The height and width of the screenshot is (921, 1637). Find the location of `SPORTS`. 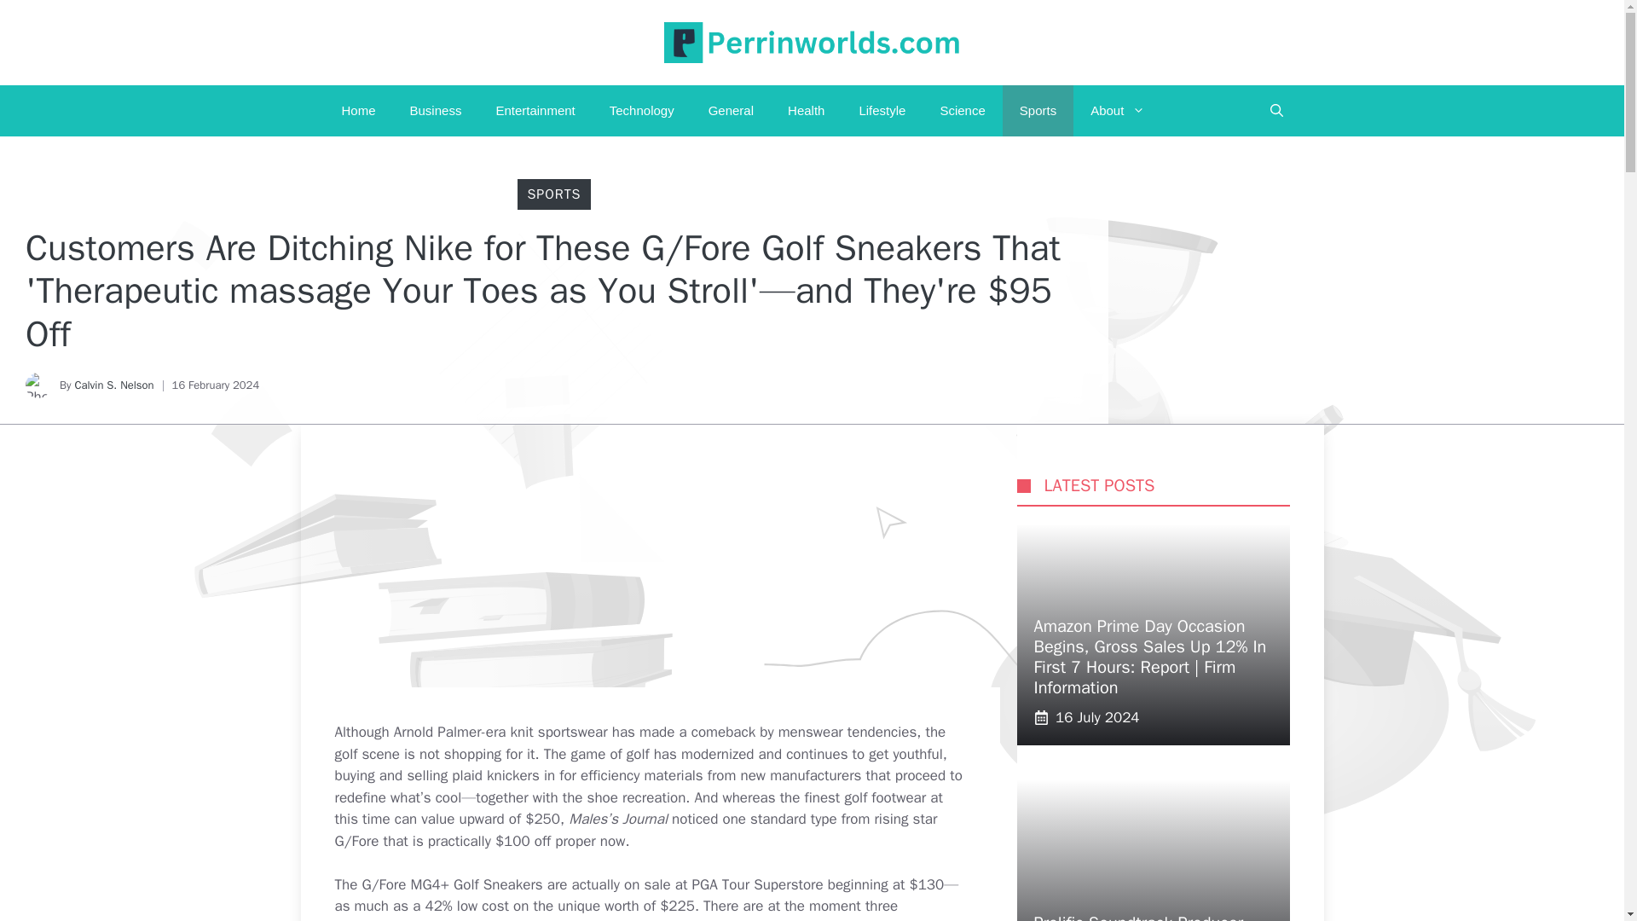

SPORTS is located at coordinates (554, 194).